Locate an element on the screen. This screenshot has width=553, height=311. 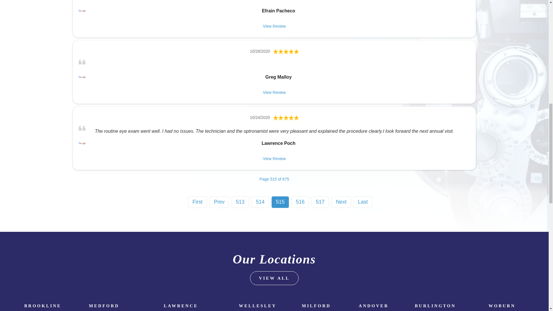
Google Business Profile is located at coordinates (82, 77).